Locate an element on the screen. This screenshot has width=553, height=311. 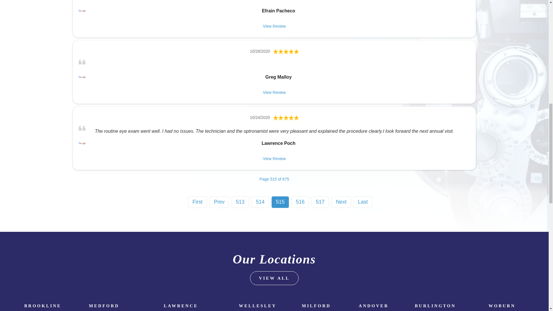
Google Business Profile is located at coordinates (82, 77).